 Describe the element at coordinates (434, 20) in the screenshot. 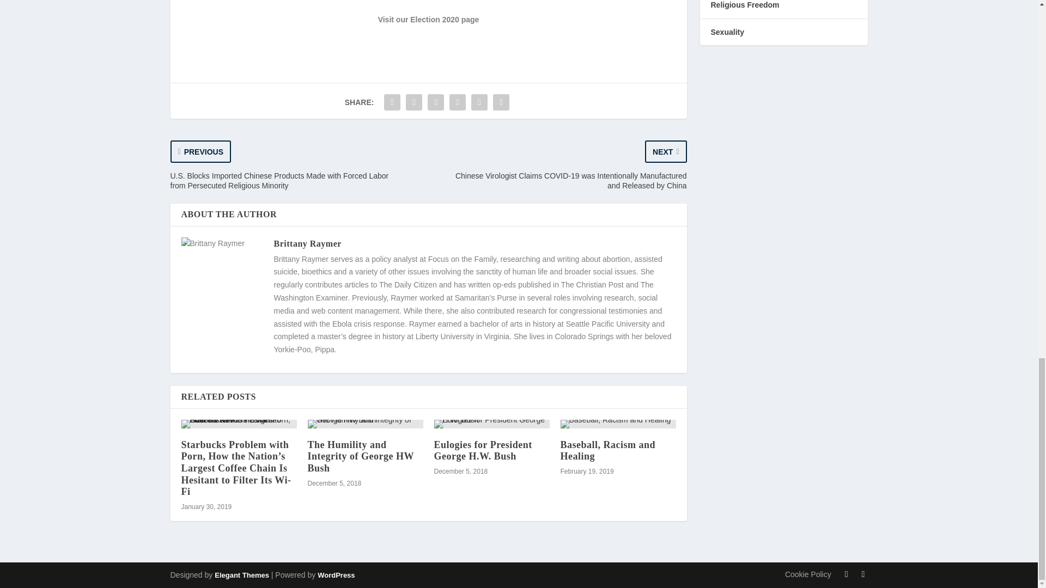

I see `Election 2020` at that location.